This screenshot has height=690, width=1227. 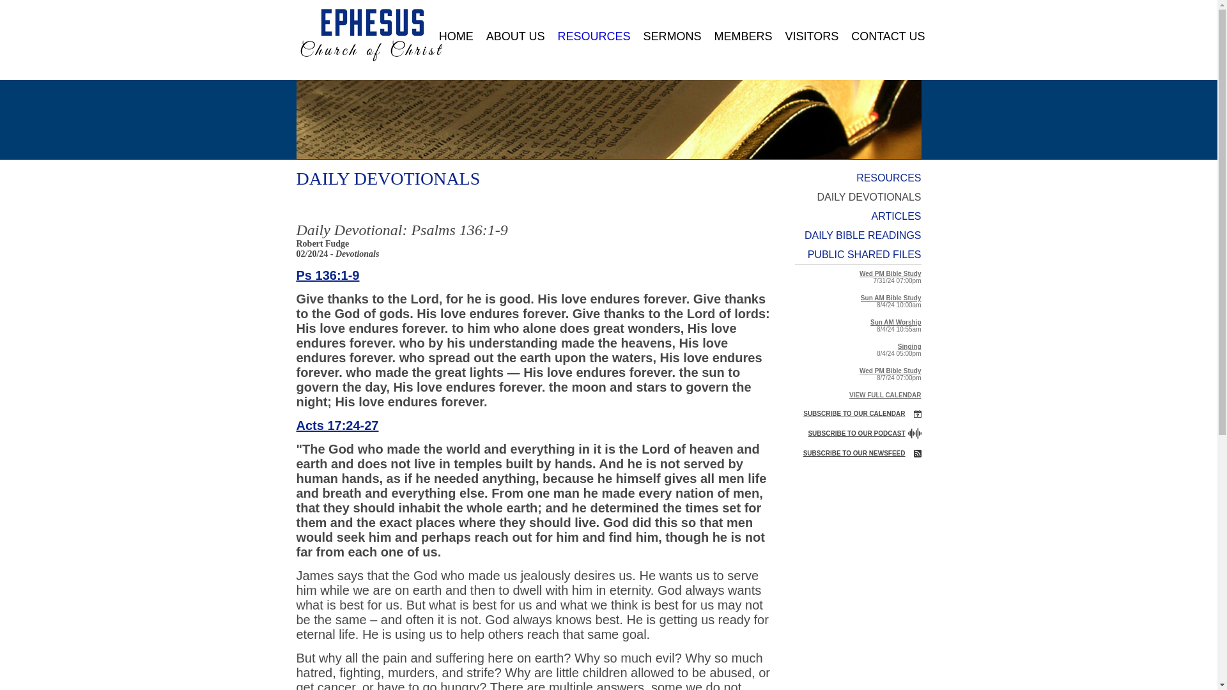 What do you see at coordinates (743, 36) in the screenshot?
I see `MEMBERS` at bounding box center [743, 36].